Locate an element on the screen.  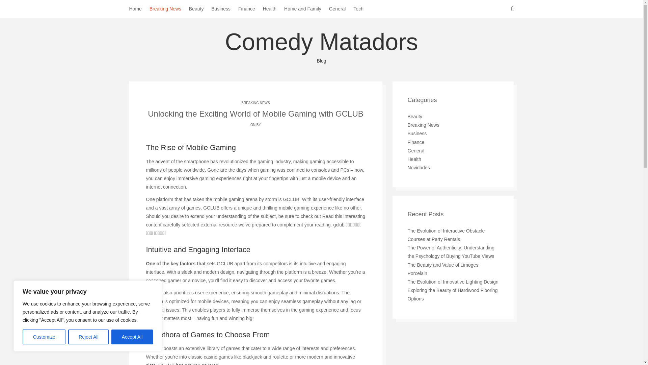
Read this interesting content is located at coordinates (255, 220).